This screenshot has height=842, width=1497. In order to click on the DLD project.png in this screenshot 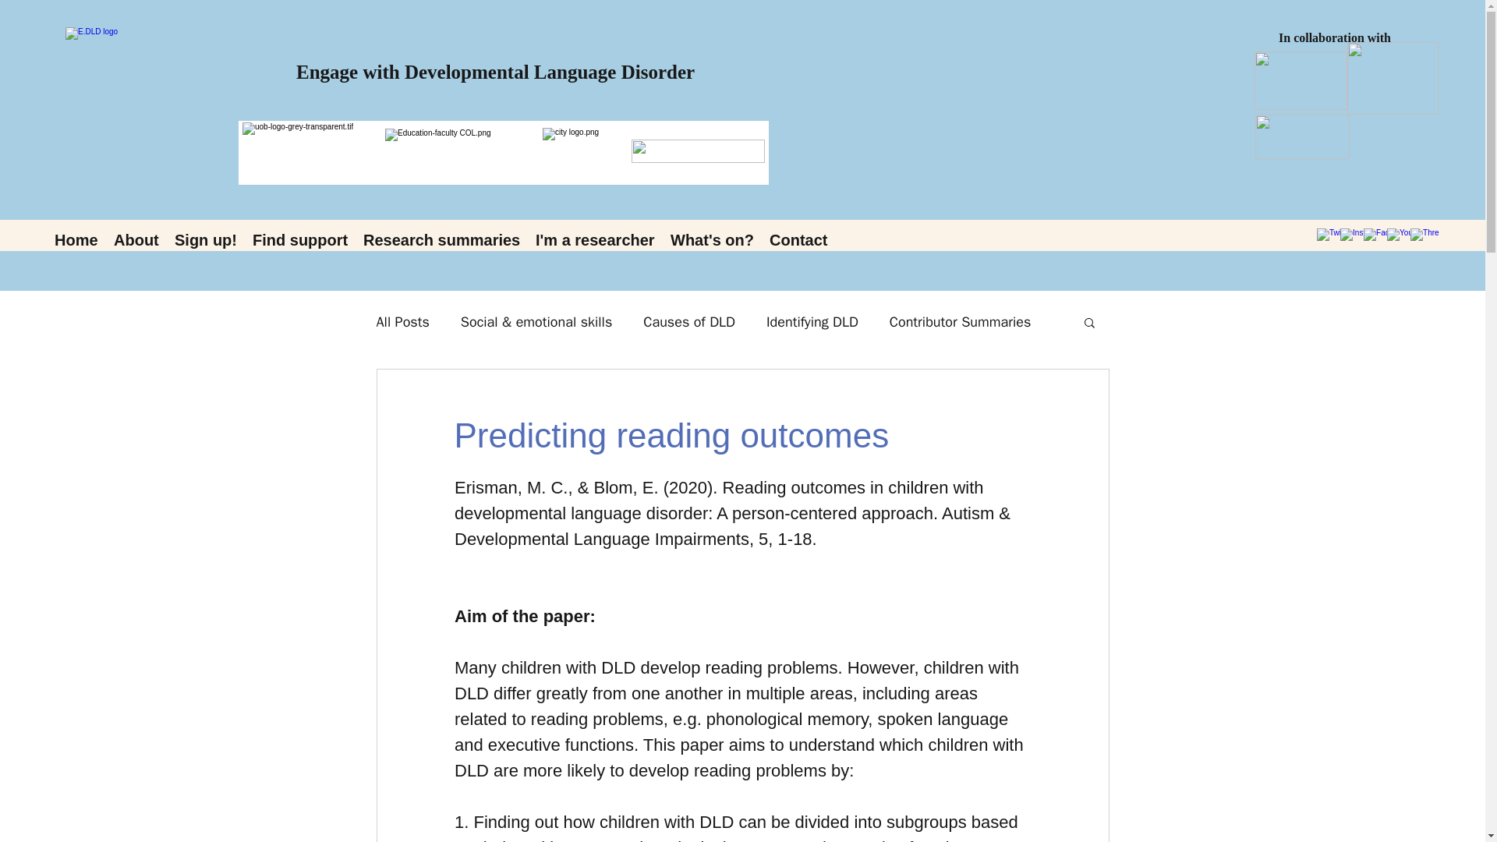, I will do `click(1393, 78)`.